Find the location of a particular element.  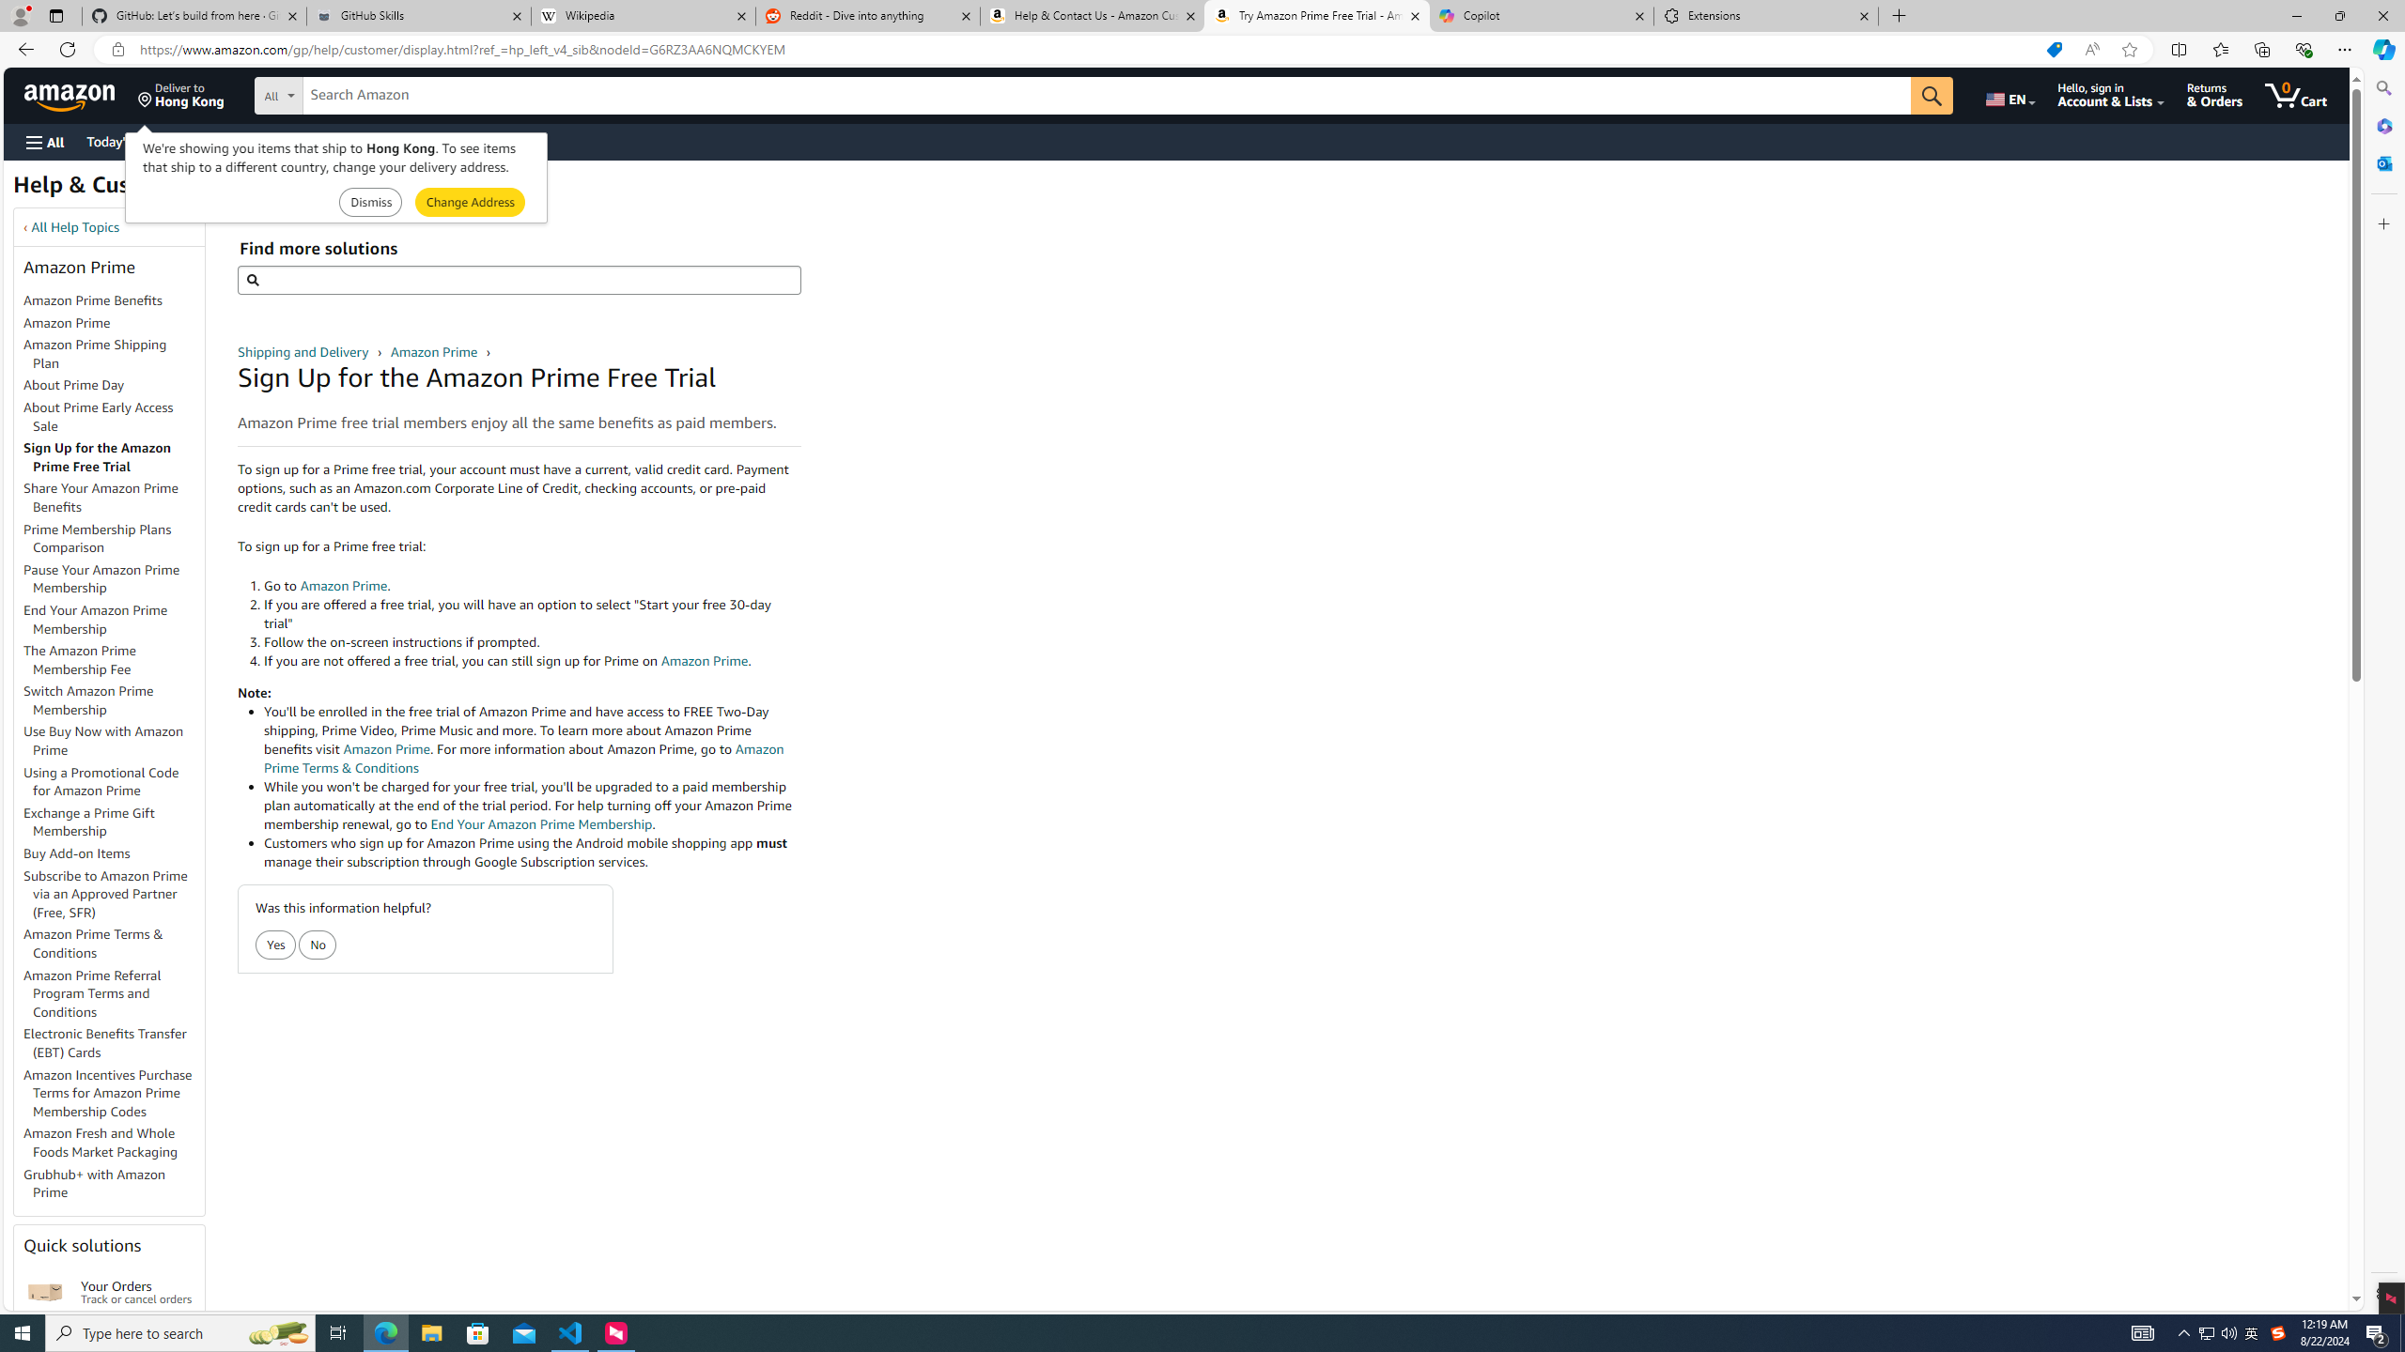

Try Amazon Prime Free Trial - Amazon Customer Service is located at coordinates (1317, 16).